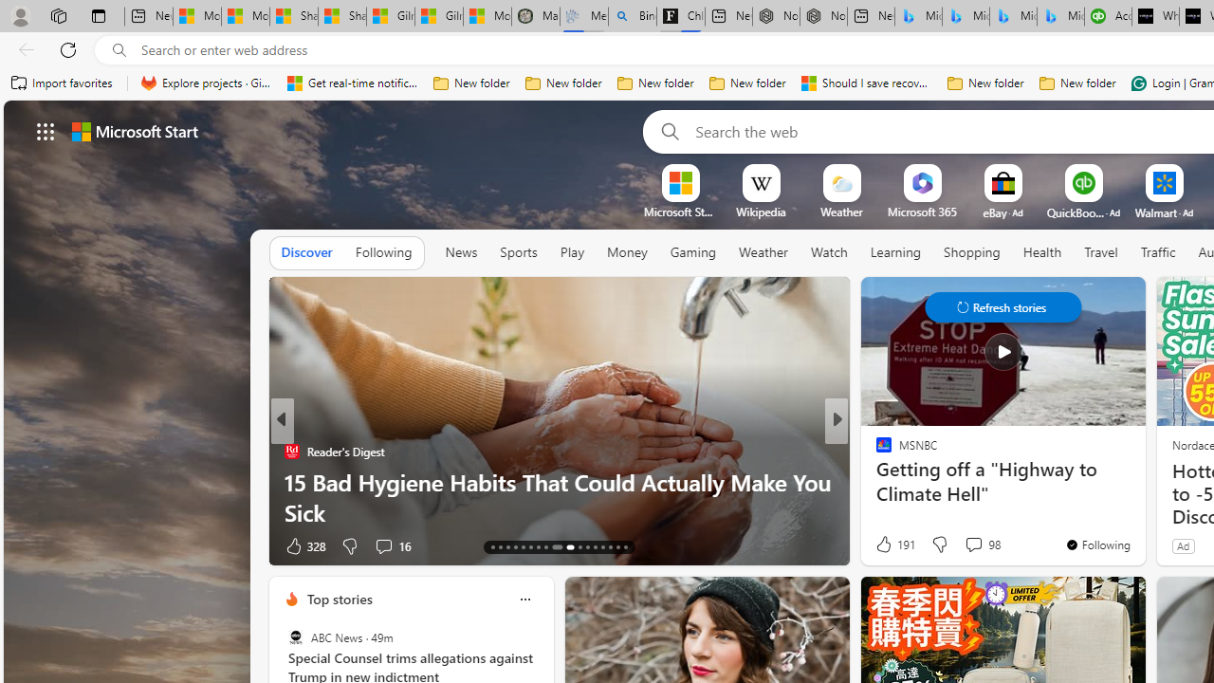  Describe the element at coordinates (383, 546) in the screenshot. I see `View comments 16 Comment` at that location.